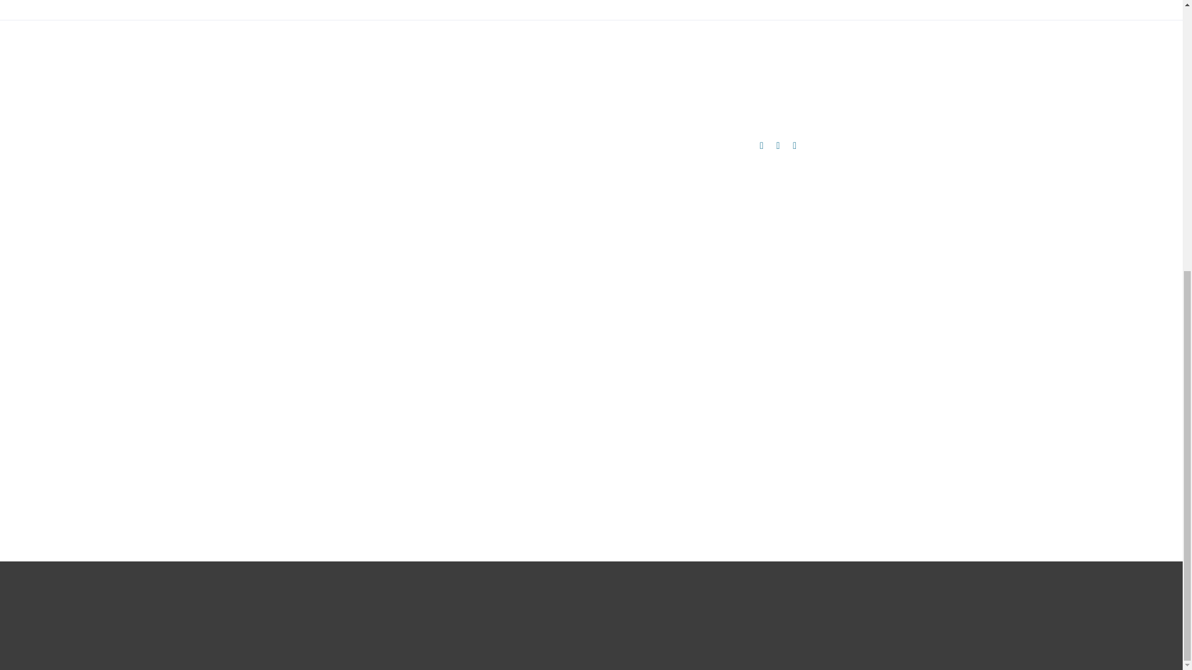 This screenshot has height=670, width=1192. What do you see at coordinates (362, 409) in the screenshot?
I see `Cleaners` at bounding box center [362, 409].